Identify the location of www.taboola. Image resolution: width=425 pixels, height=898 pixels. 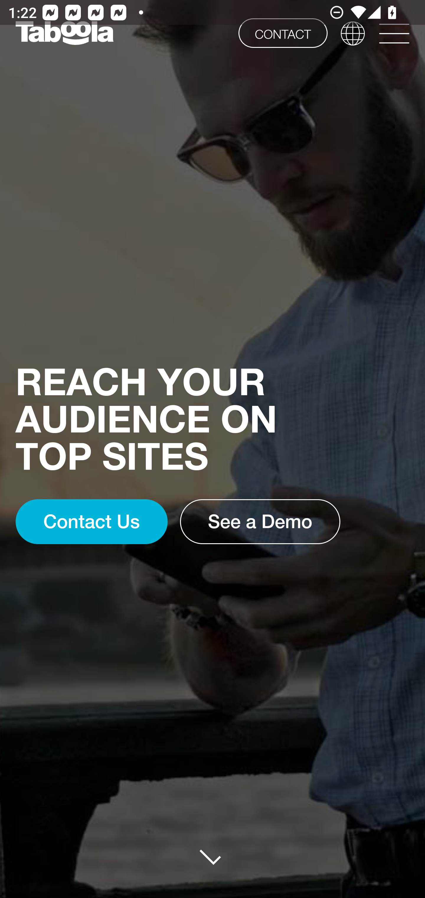
(64, 33).